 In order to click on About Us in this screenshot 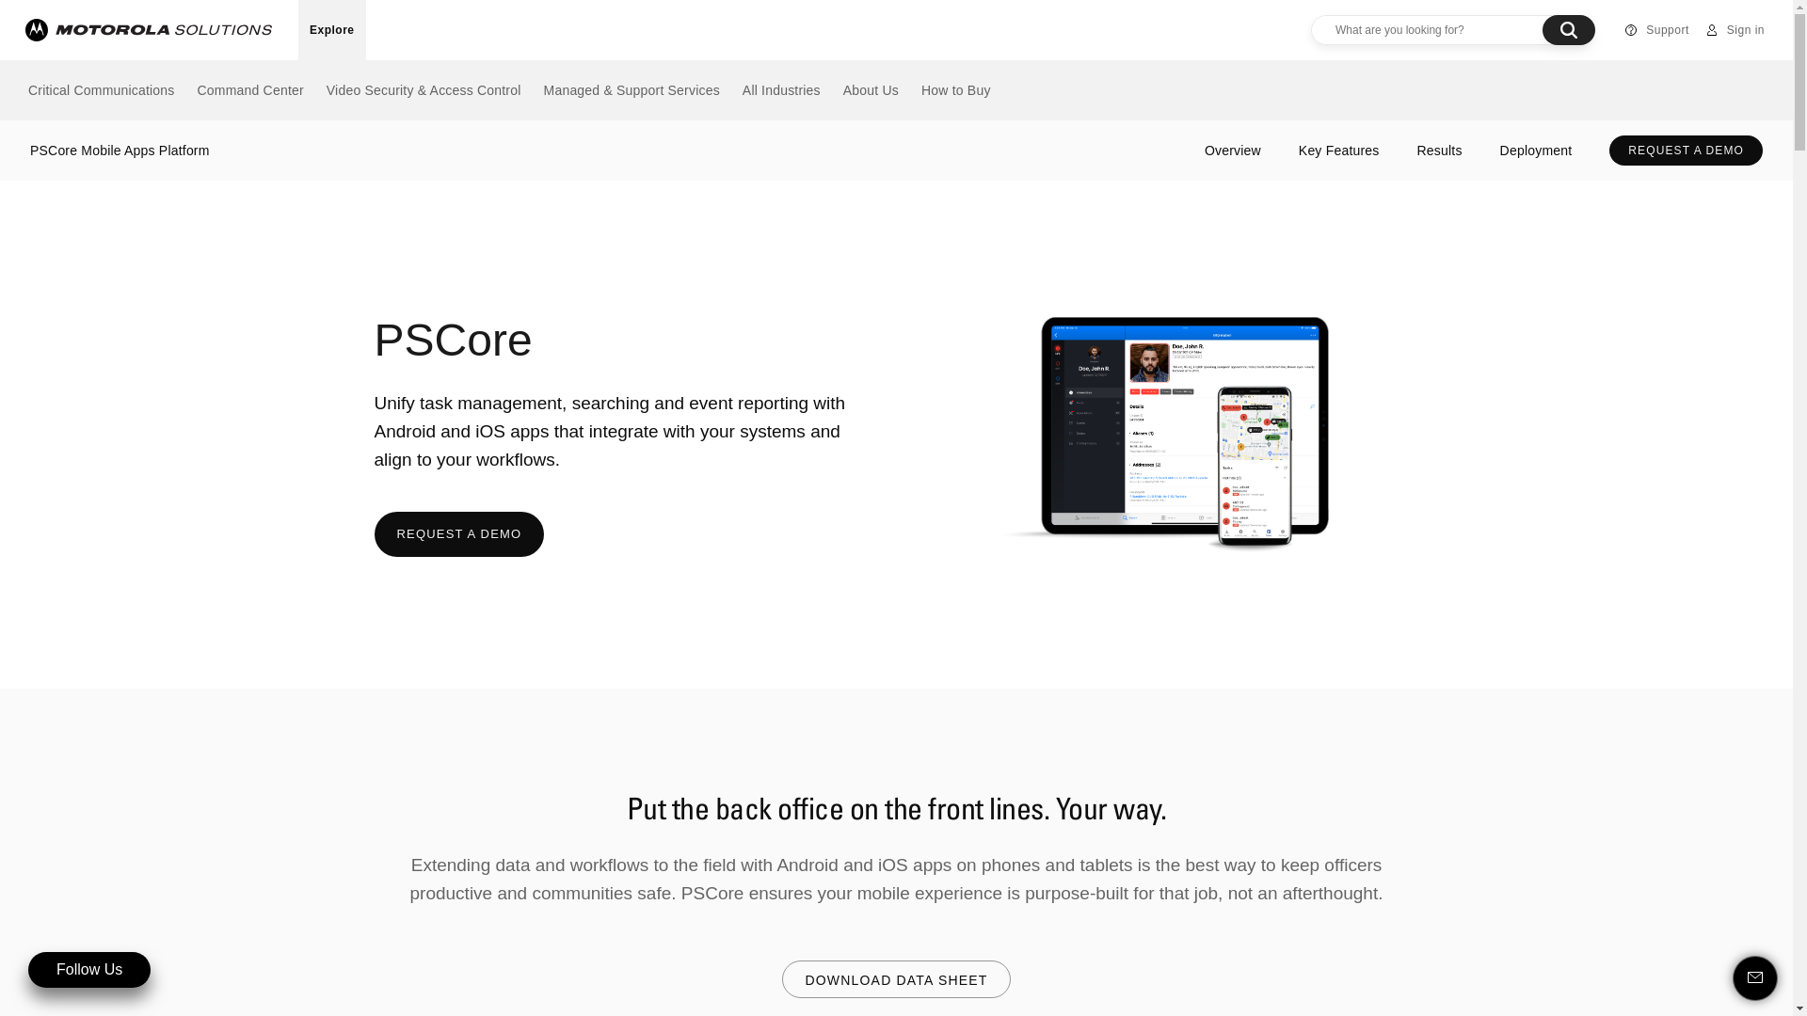, I will do `click(872, 90)`.